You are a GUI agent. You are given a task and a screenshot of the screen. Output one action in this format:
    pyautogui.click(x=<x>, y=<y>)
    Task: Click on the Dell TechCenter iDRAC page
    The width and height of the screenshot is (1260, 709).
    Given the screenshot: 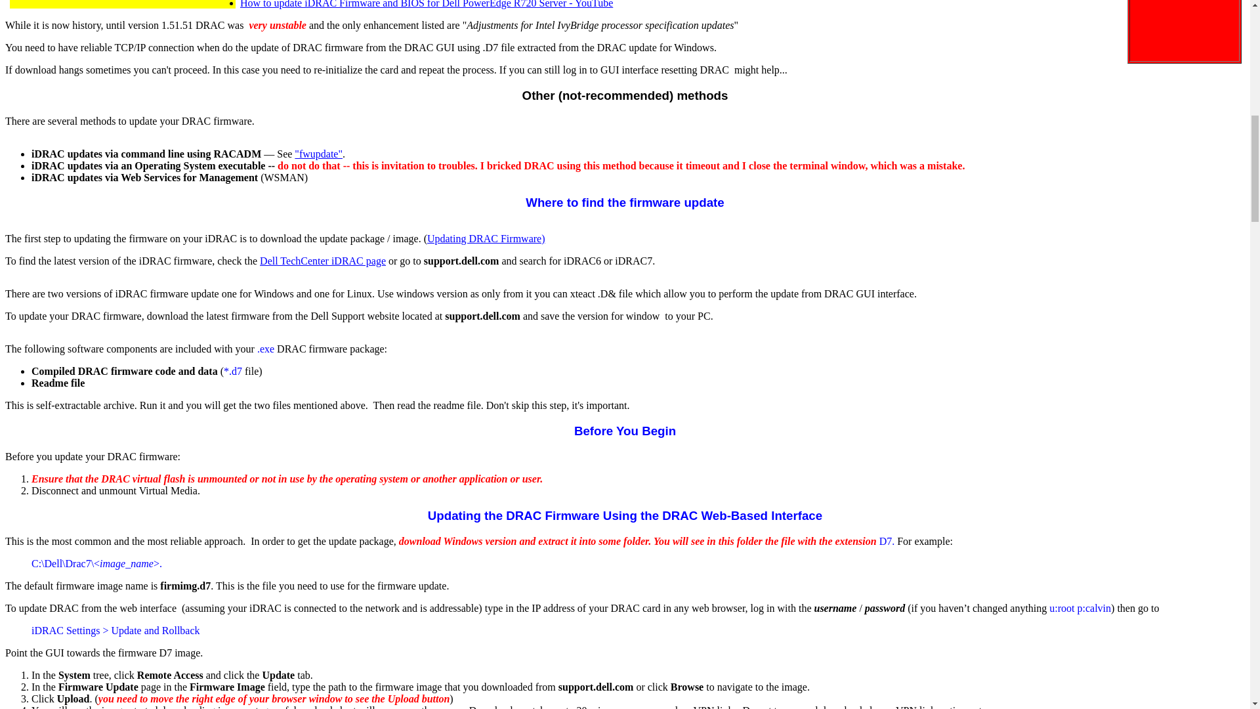 What is the action you would take?
    pyautogui.click(x=322, y=261)
    